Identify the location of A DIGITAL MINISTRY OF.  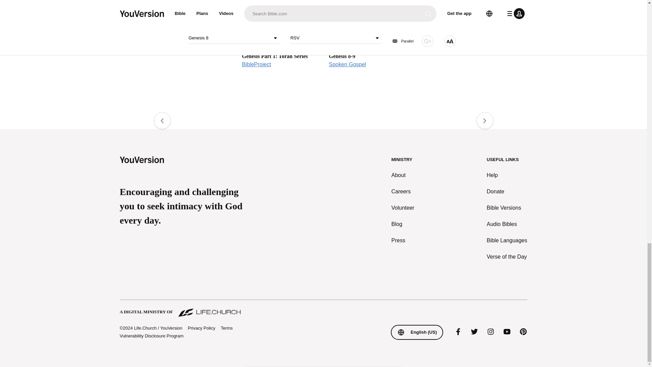
(323, 309).